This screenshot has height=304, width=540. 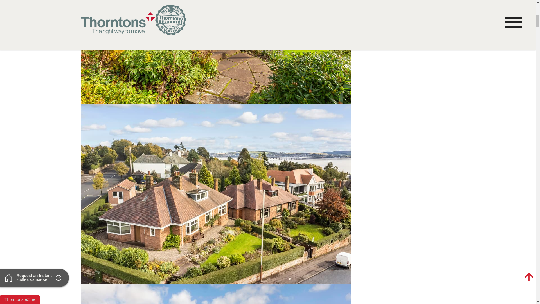 What do you see at coordinates (216, 294) in the screenshot?
I see `Picture 4 of 24` at bounding box center [216, 294].